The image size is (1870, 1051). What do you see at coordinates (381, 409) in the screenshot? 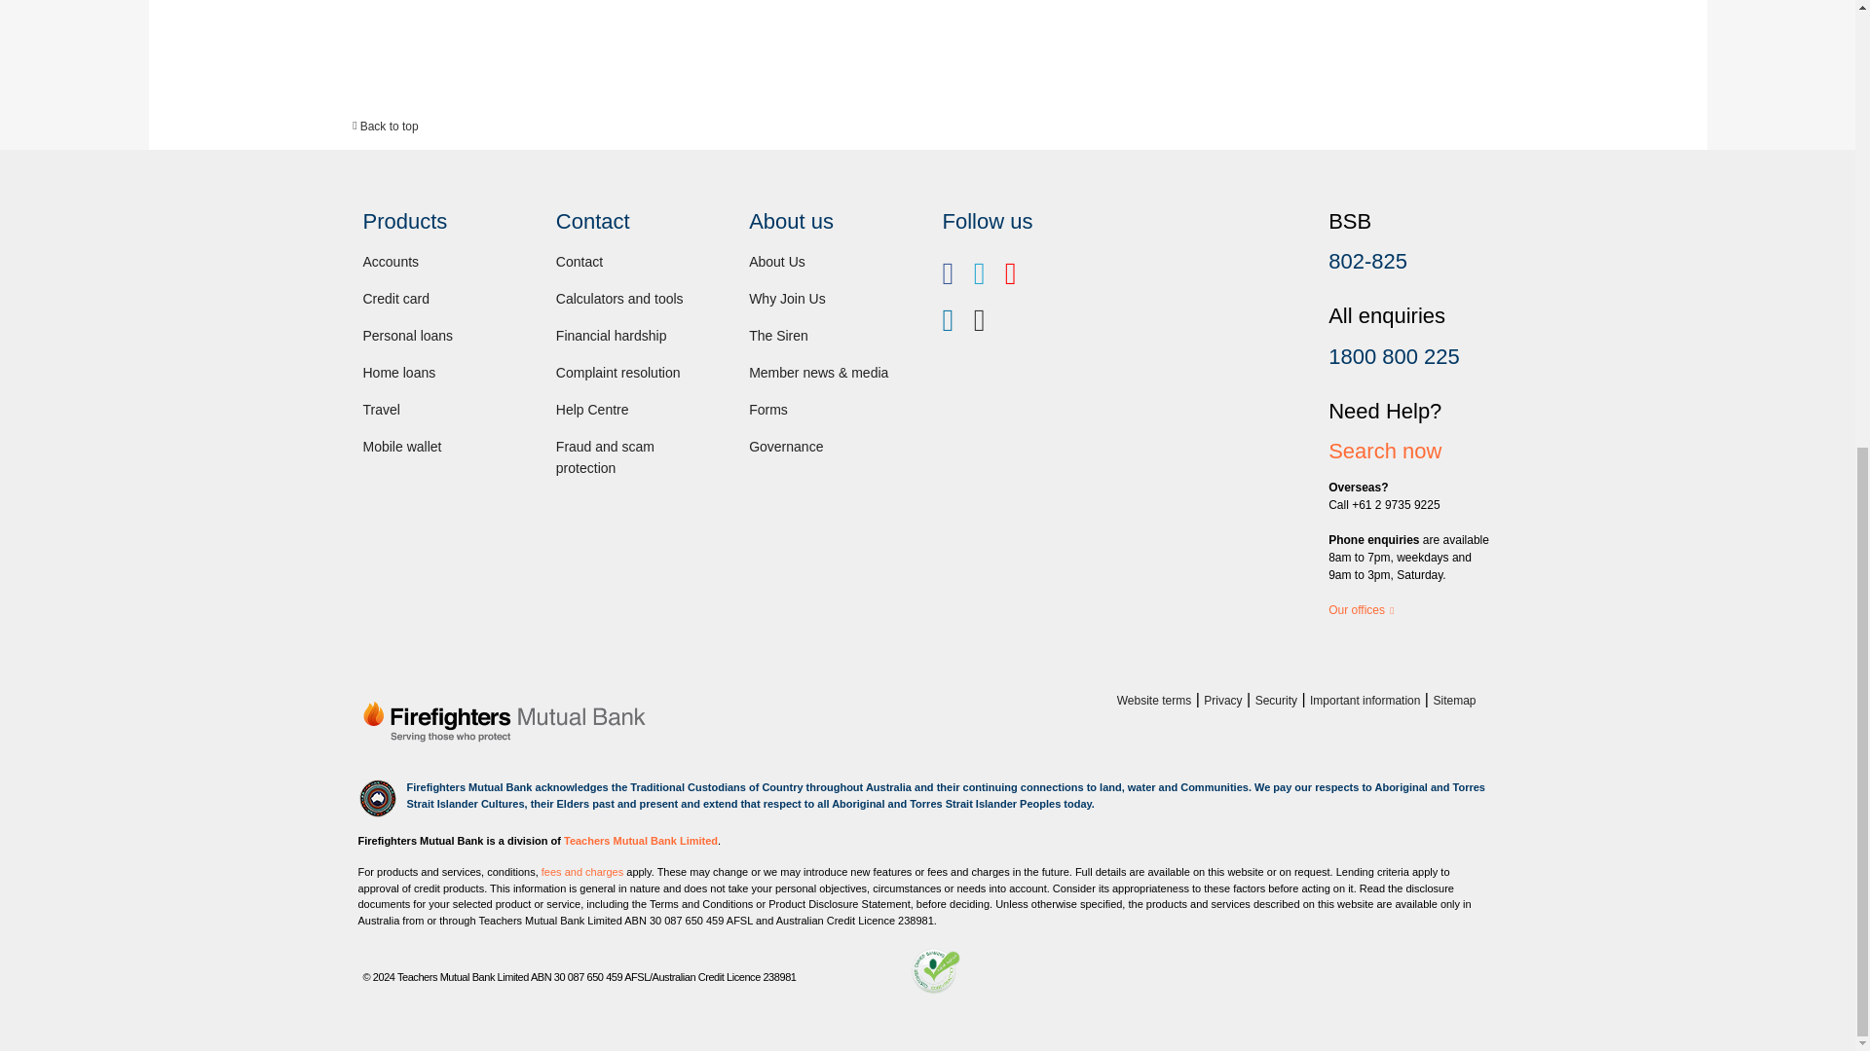
I see `Travel` at bounding box center [381, 409].